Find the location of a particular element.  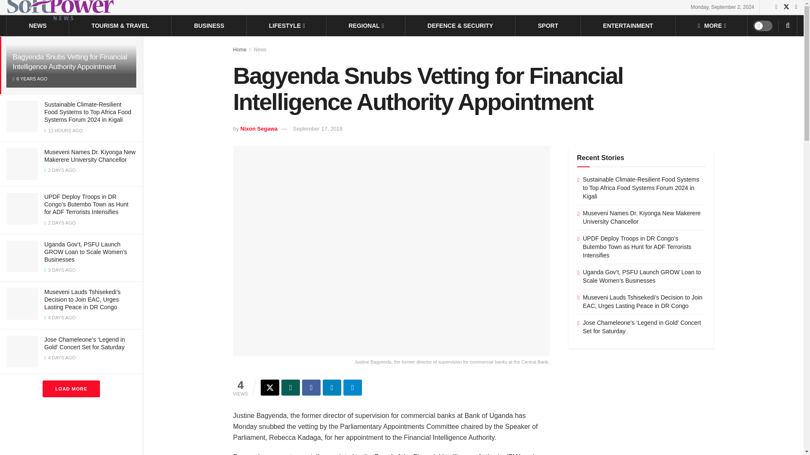

MORE is located at coordinates (711, 25).